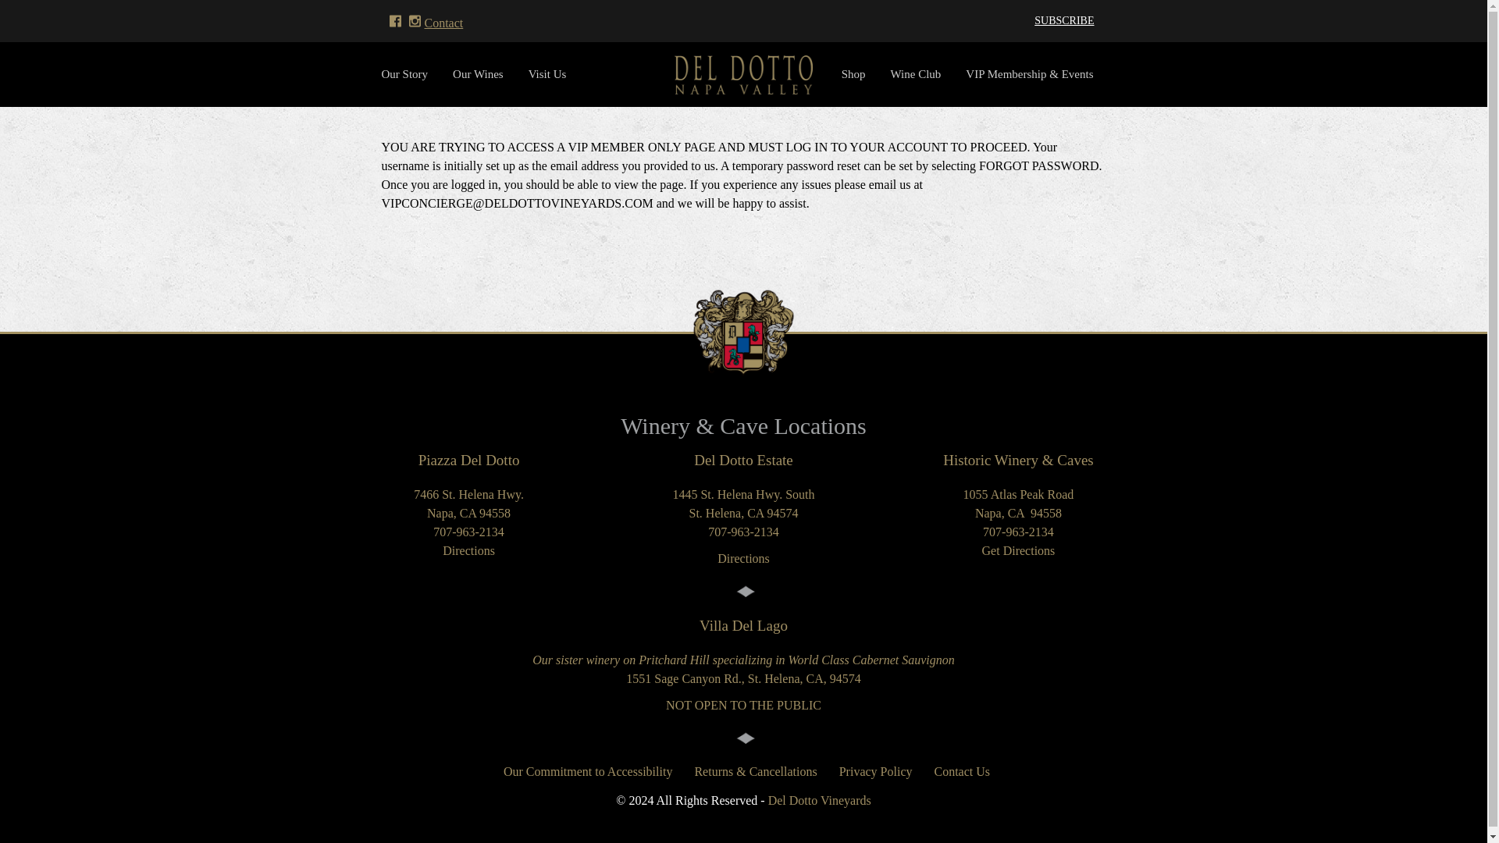  Describe the element at coordinates (853, 74) in the screenshot. I see `Shop` at that location.